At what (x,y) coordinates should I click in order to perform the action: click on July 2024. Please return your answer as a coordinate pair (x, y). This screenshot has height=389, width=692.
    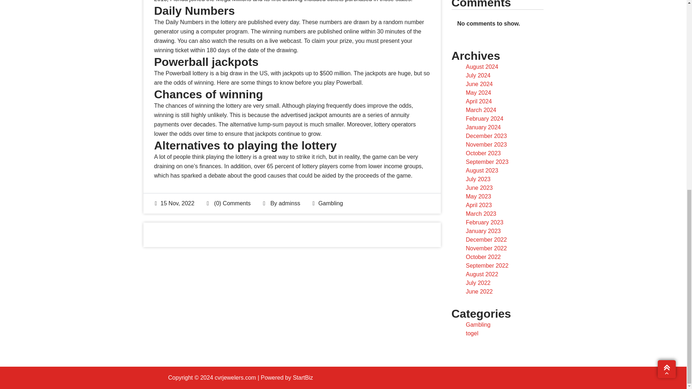
    Looking at the image, I should click on (478, 75).